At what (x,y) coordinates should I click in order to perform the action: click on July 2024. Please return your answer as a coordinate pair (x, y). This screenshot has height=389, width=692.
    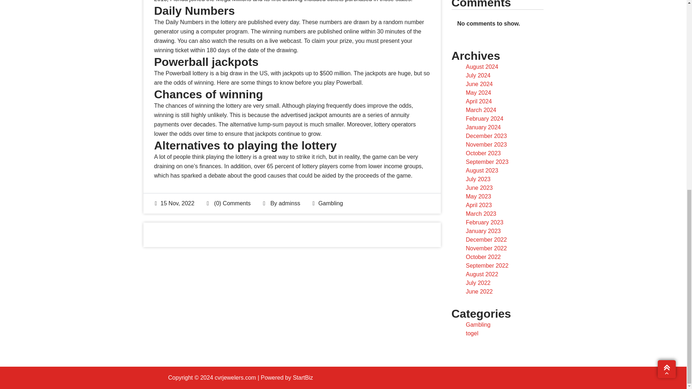
    Looking at the image, I should click on (478, 75).